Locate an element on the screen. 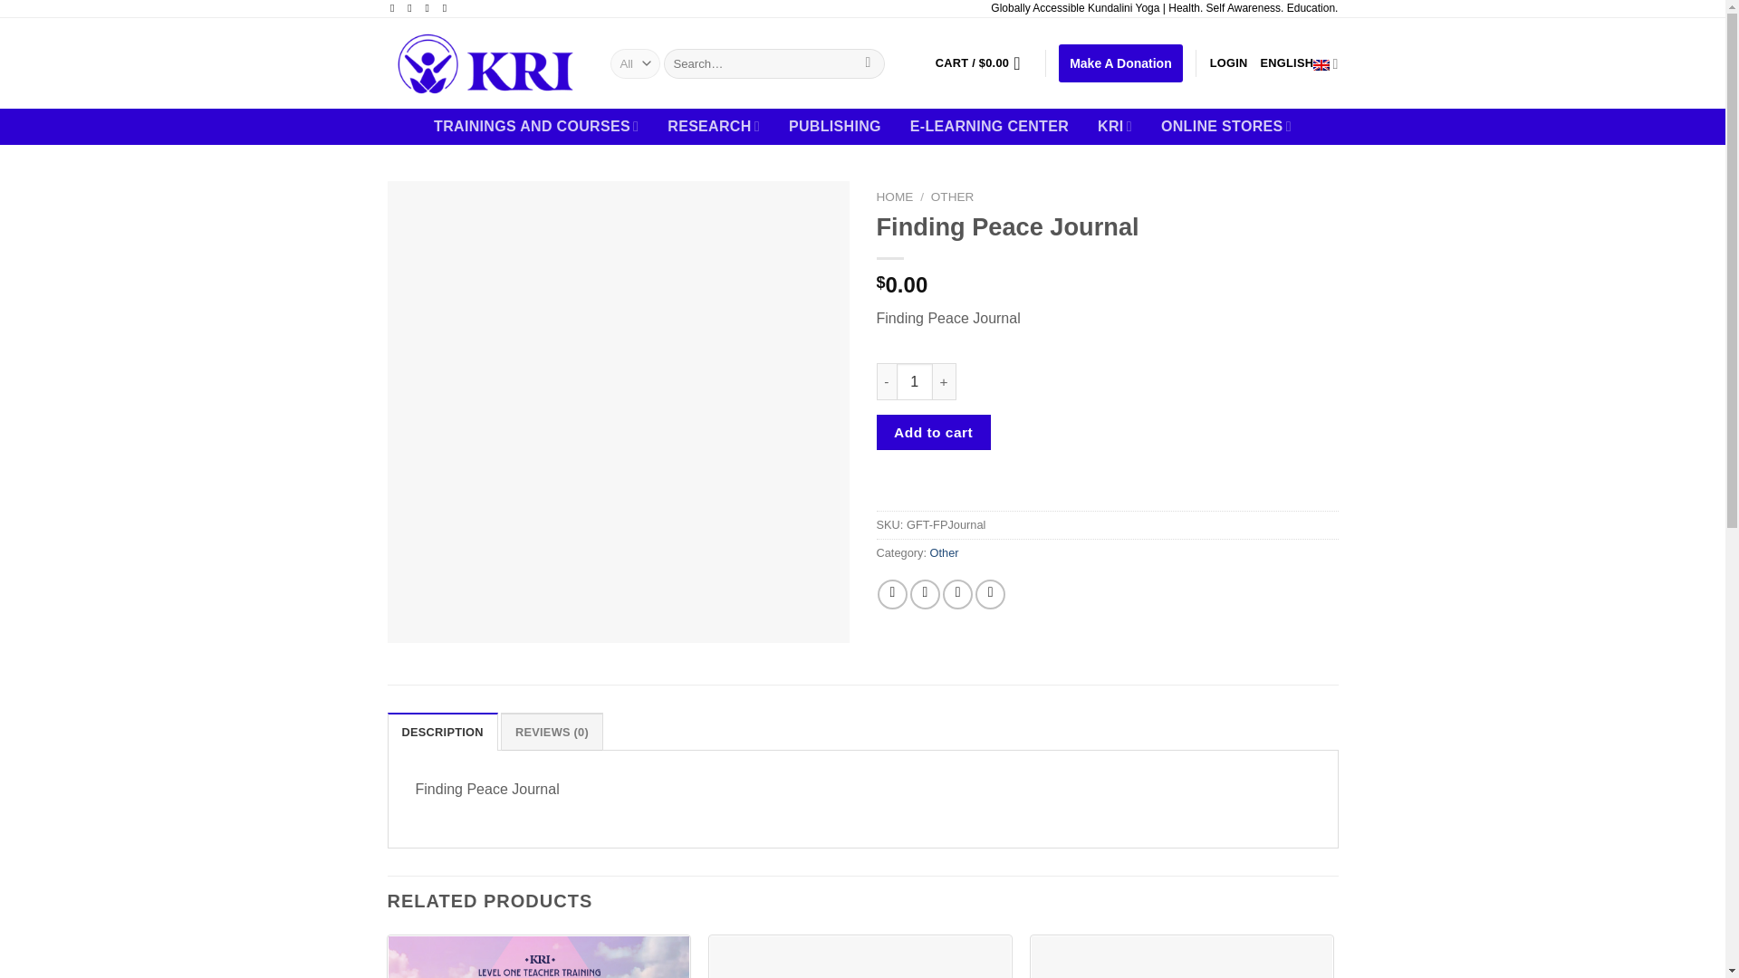 This screenshot has height=978, width=1739. 1 is located at coordinates (915, 380).